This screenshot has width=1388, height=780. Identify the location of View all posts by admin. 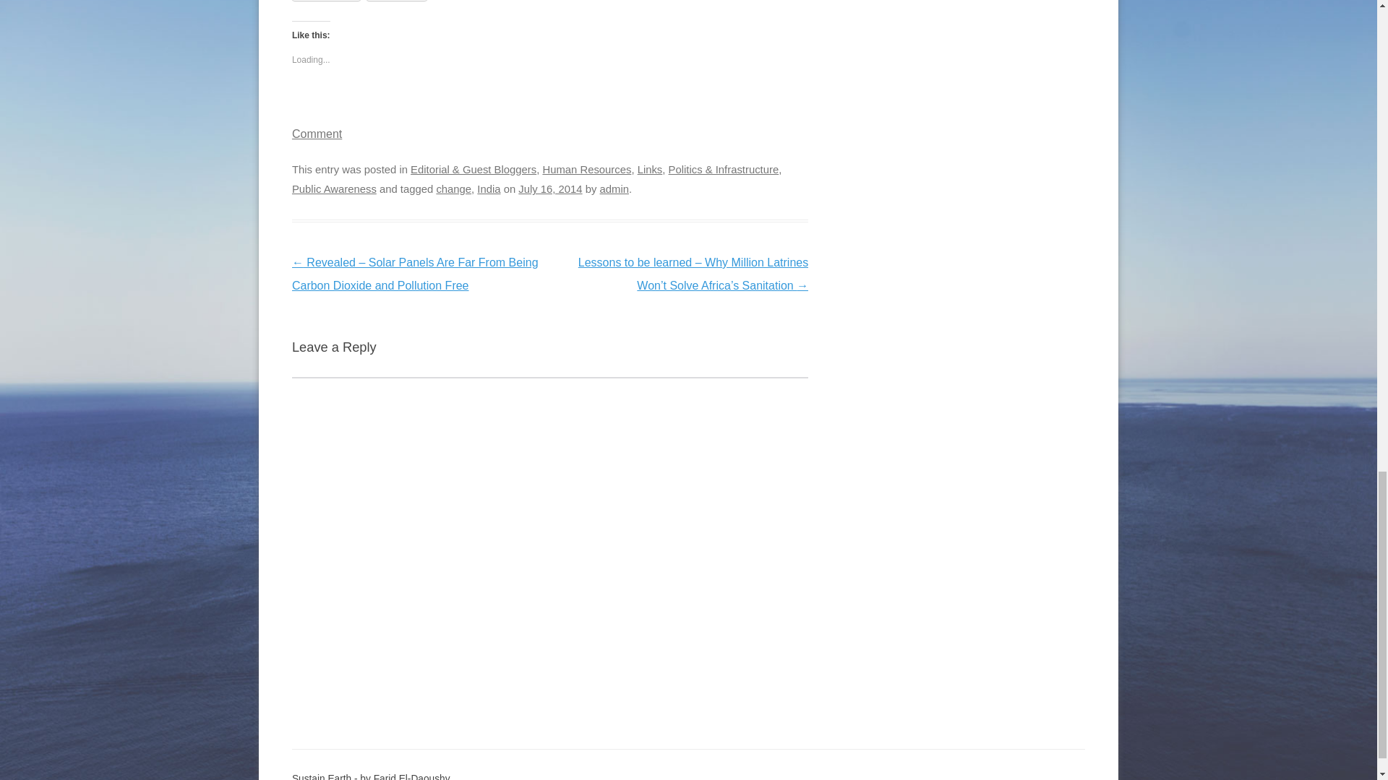
(614, 189).